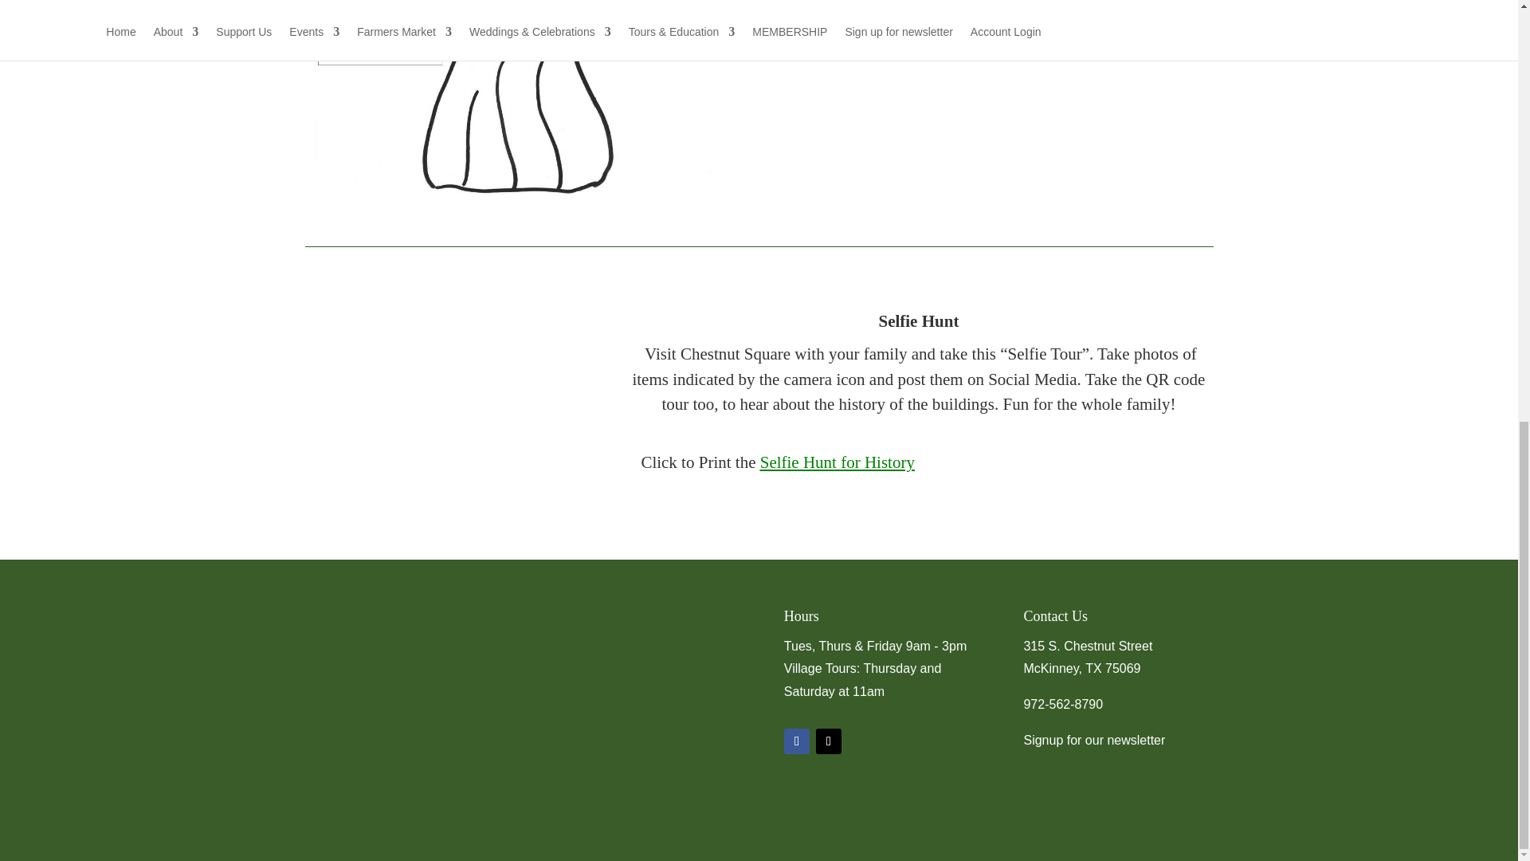  Describe the element at coordinates (520, 100) in the screenshot. I see `Pocket Nancy` at that location.